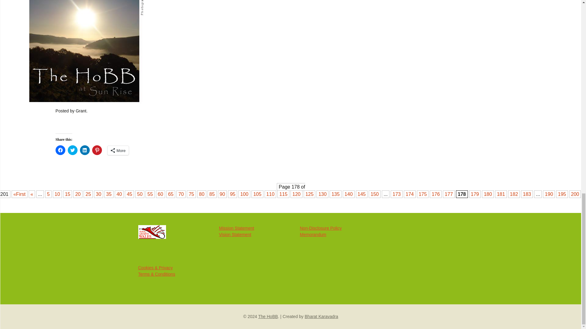  Describe the element at coordinates (97, 150) in the screenshot. I see `Click to share on Pinterest` at that location.